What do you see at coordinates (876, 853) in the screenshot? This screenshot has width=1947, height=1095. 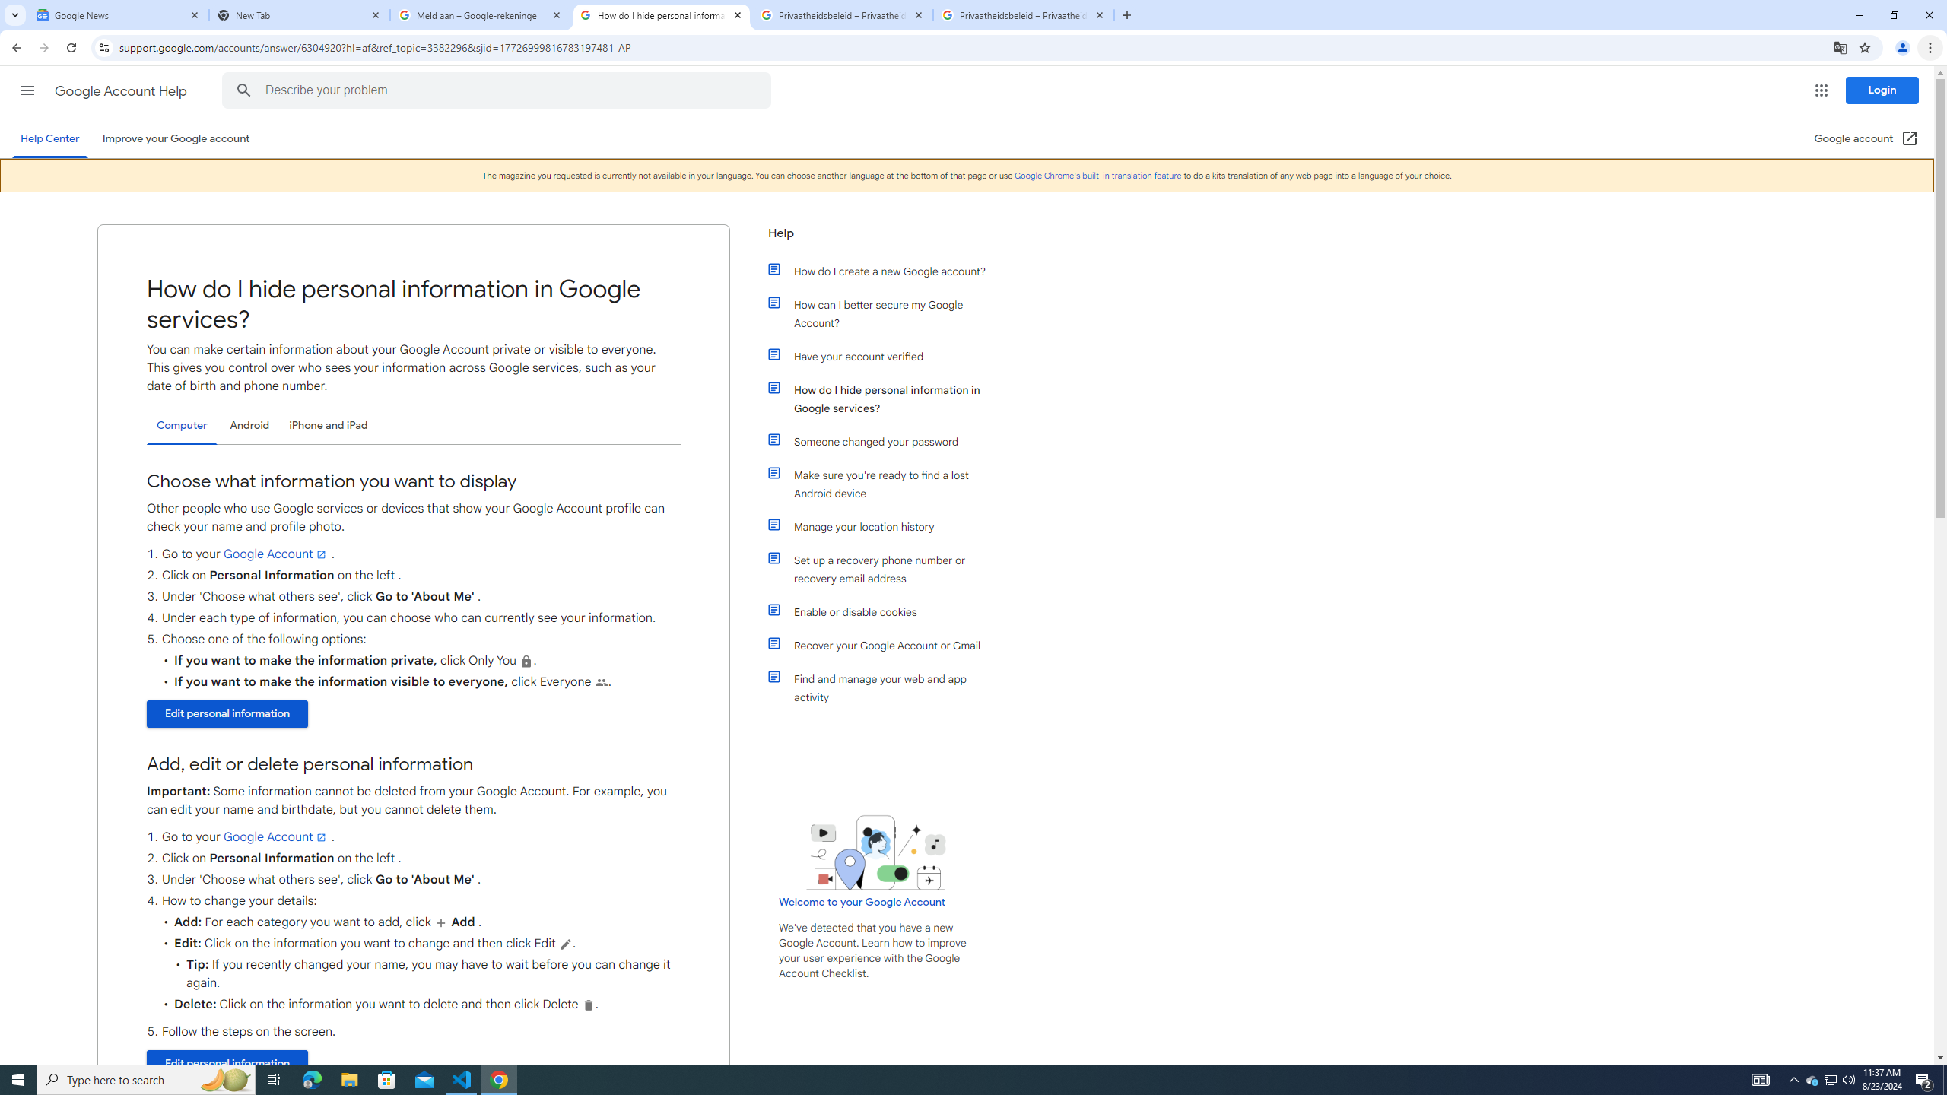 I see `Learning Center home page image` at bounding box center [876, 853].